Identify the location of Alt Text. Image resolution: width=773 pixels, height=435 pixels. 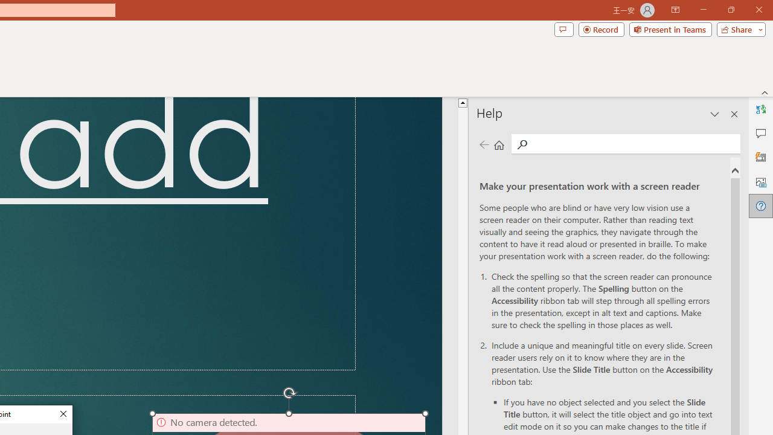
(761, 181).